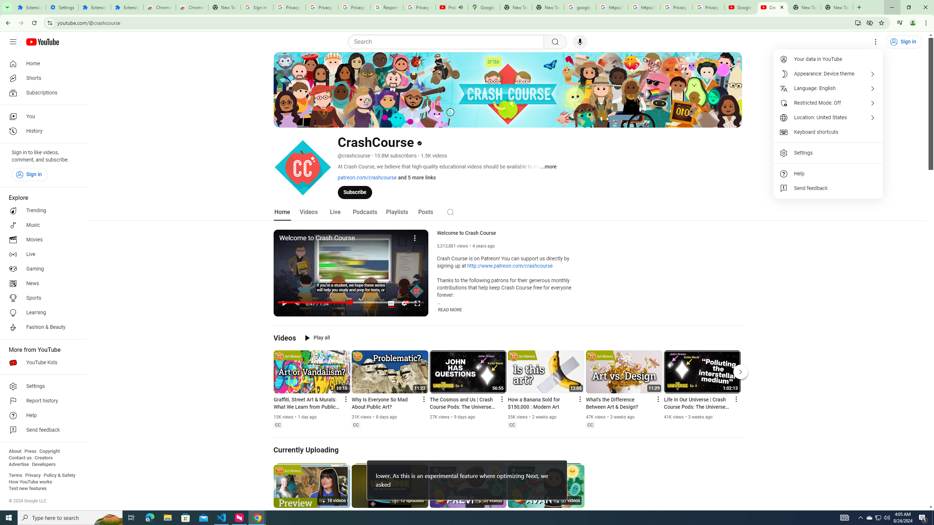  Describe the element at coordinates (42, 131) in the screenshot. I see `History` at that location.